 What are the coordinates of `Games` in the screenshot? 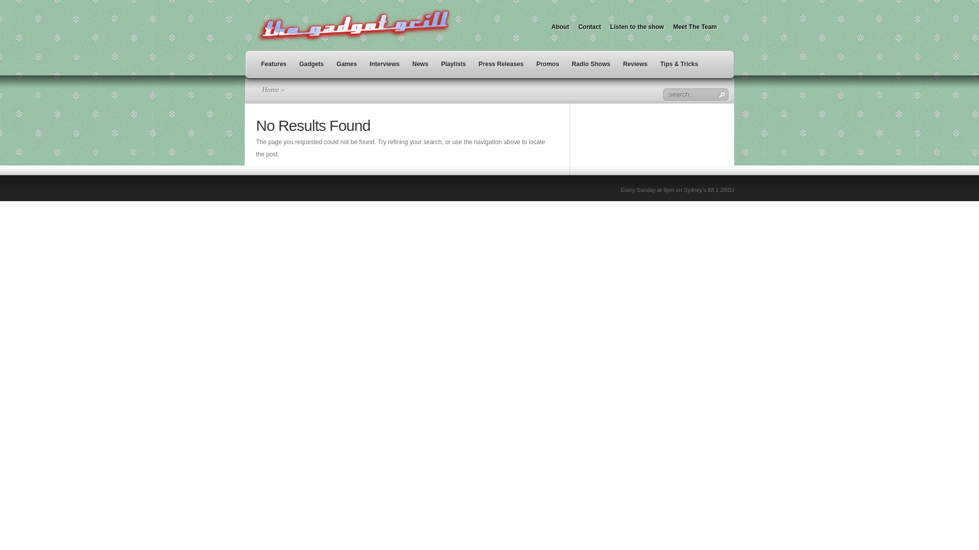 It's located at (347, 68).